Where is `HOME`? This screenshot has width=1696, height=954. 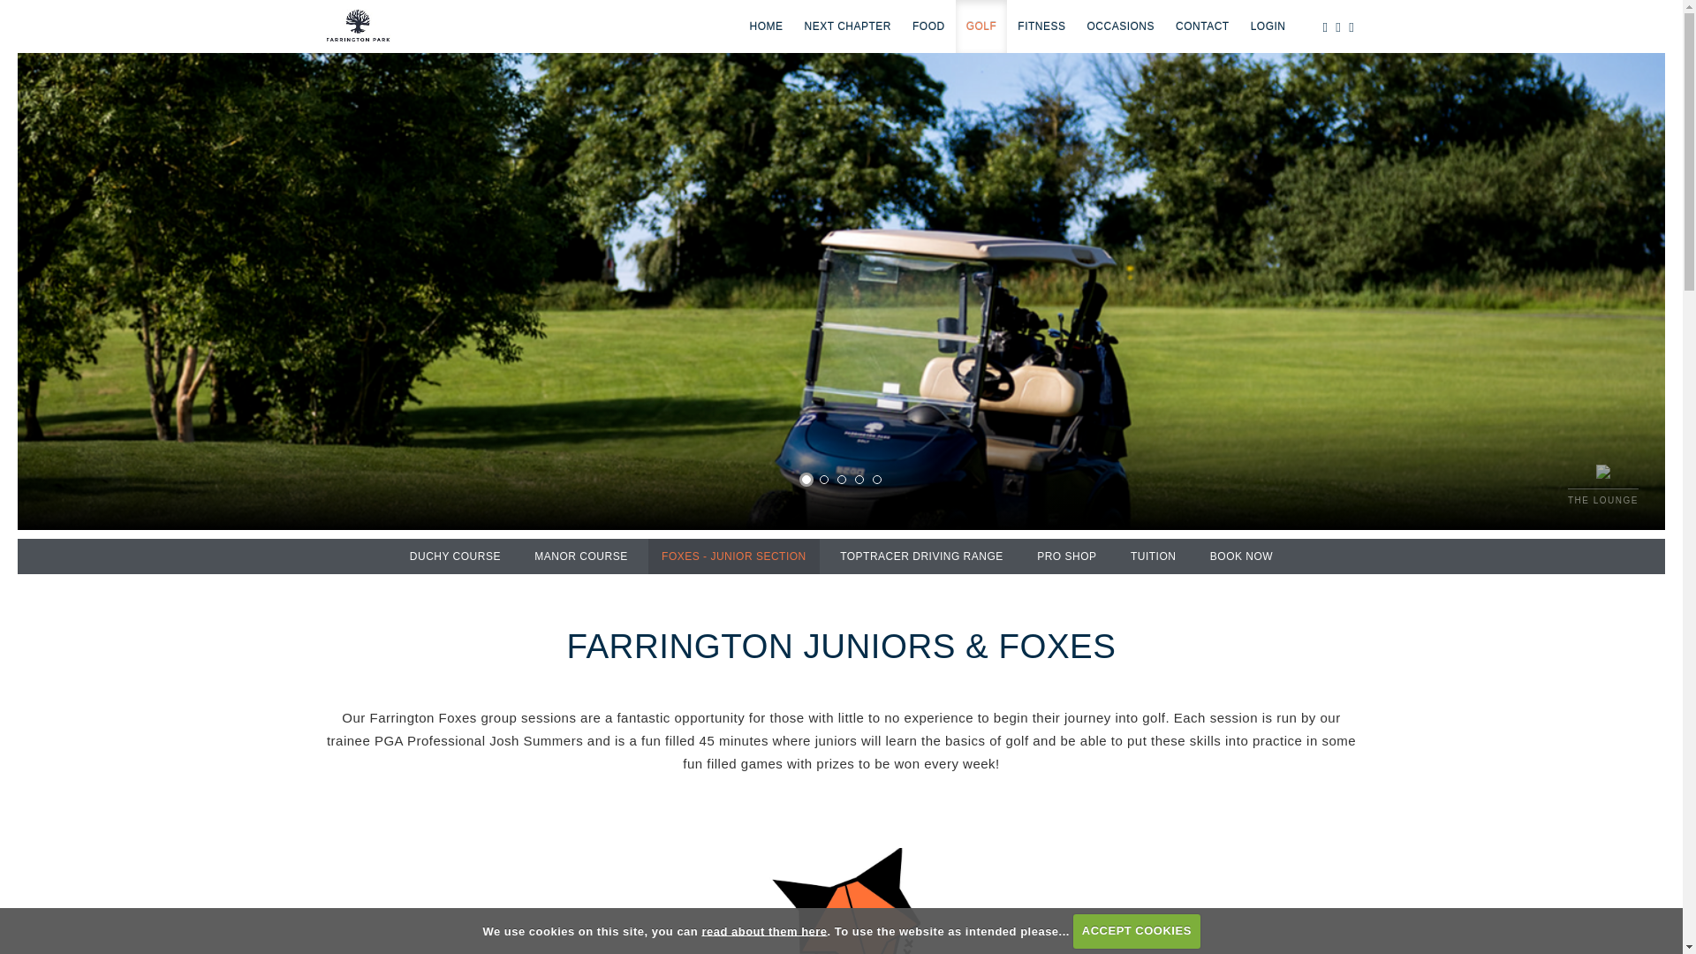 HOME is located at coordinates (767, 26).